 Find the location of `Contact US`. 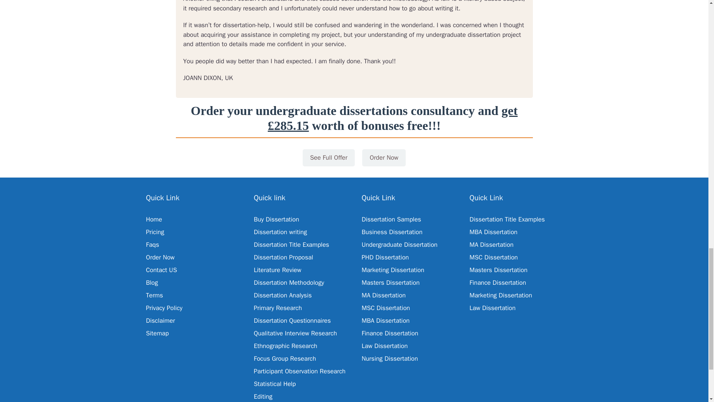

Contact US is located at coordinates (161, 269).